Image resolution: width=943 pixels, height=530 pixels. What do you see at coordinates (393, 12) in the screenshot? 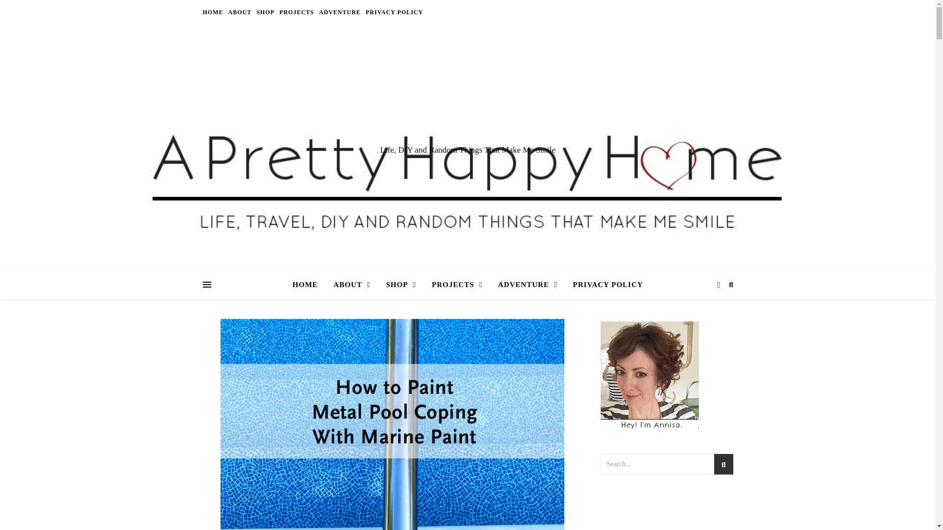
I see `PRIVACY POLICY` at bounding box center [393, 12].